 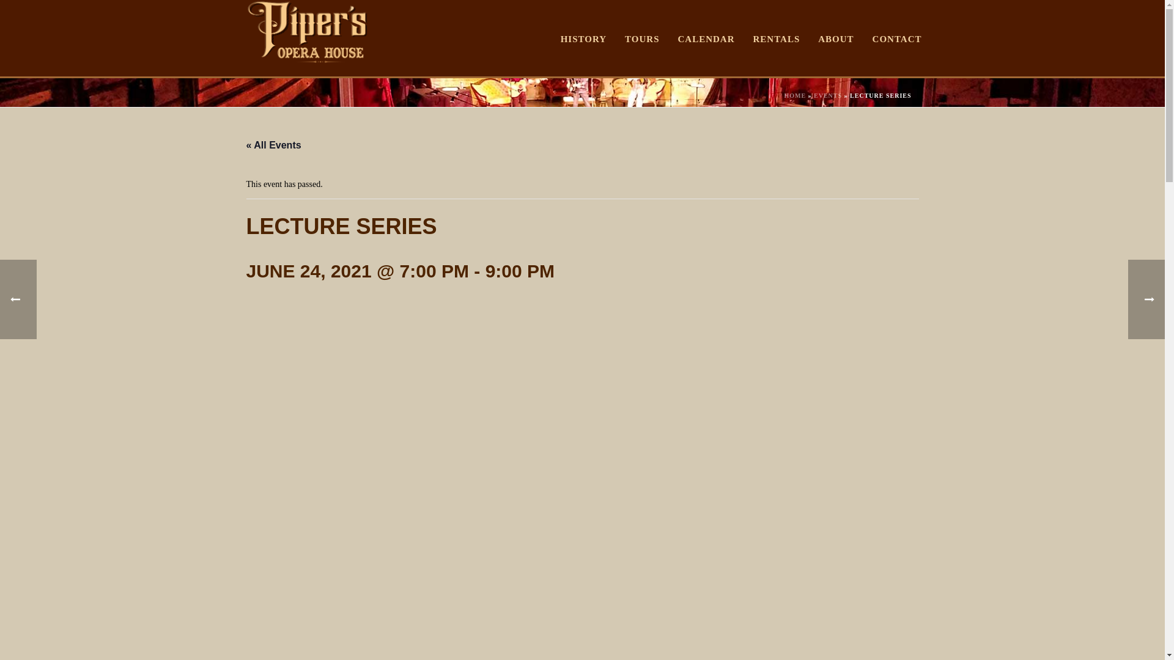 What do you see at coordinates (641, 38) in the screenshot?
I see `TOURS` at bounding box center [641, 38].